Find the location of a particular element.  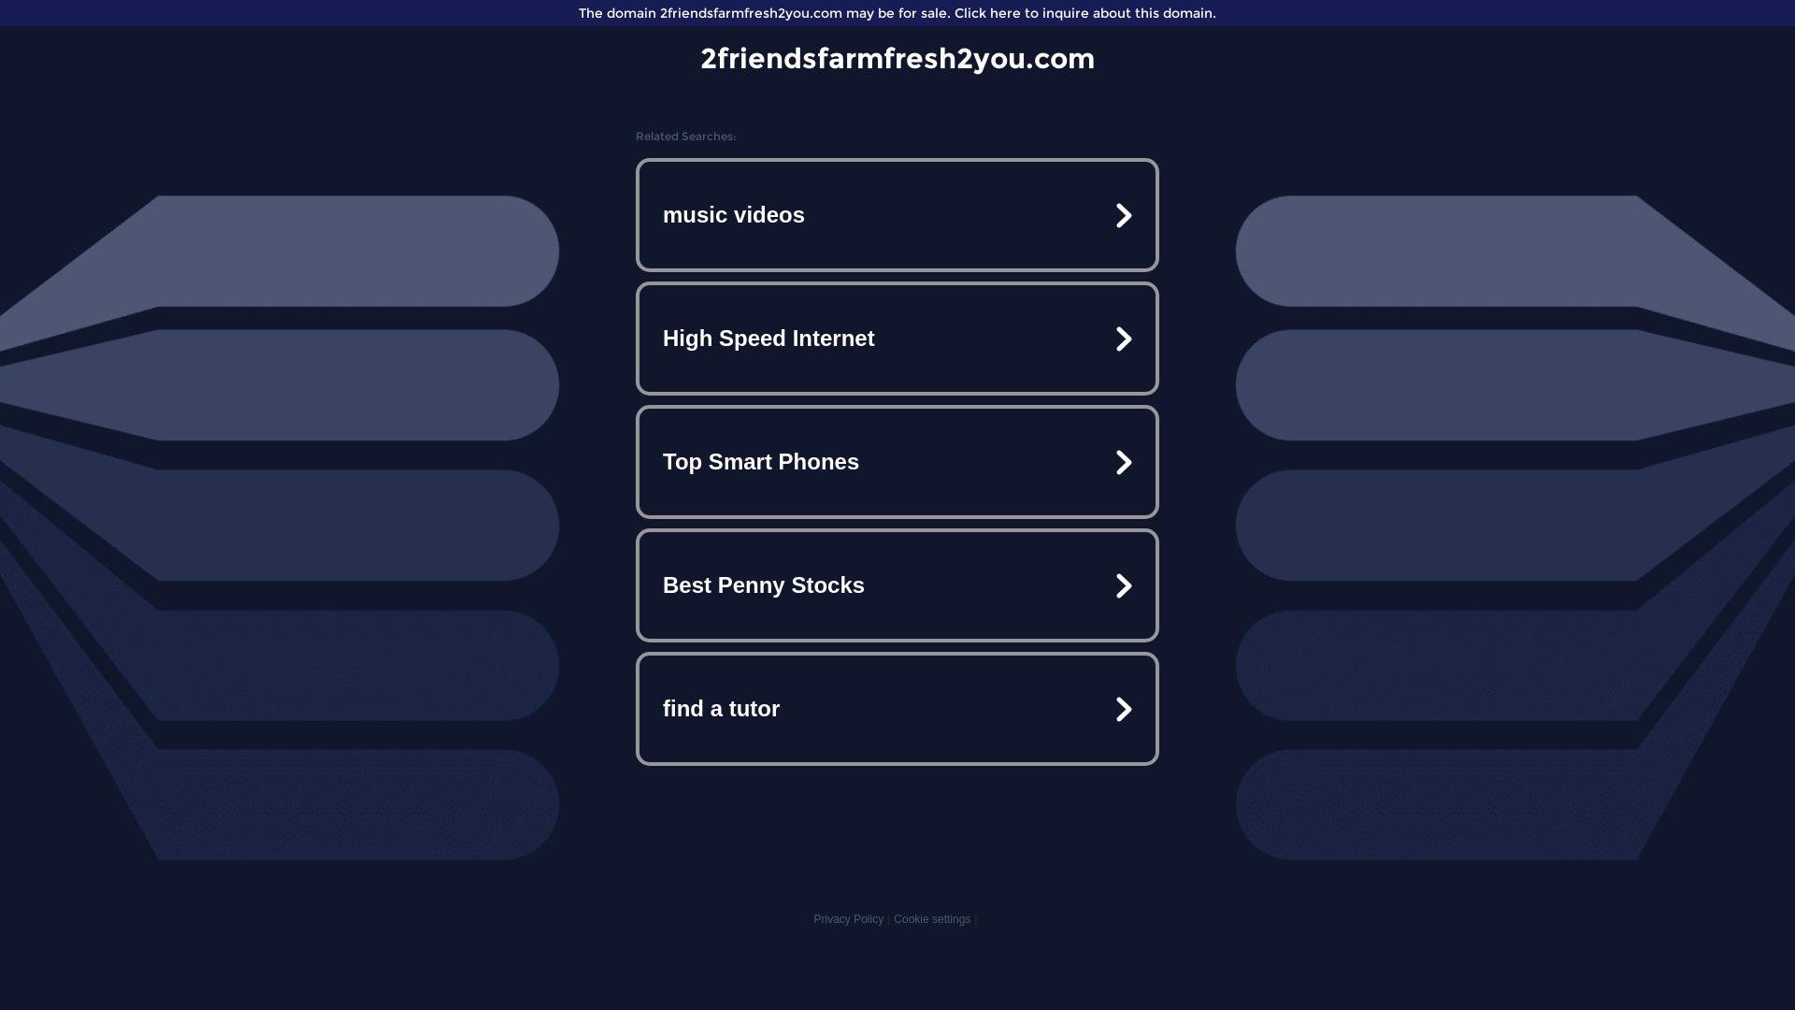

Best Penny Stocks is located at coordinates (897, 585).